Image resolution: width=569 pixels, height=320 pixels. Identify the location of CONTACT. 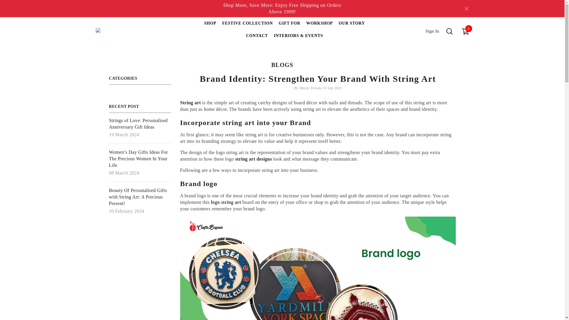
(257, 39).